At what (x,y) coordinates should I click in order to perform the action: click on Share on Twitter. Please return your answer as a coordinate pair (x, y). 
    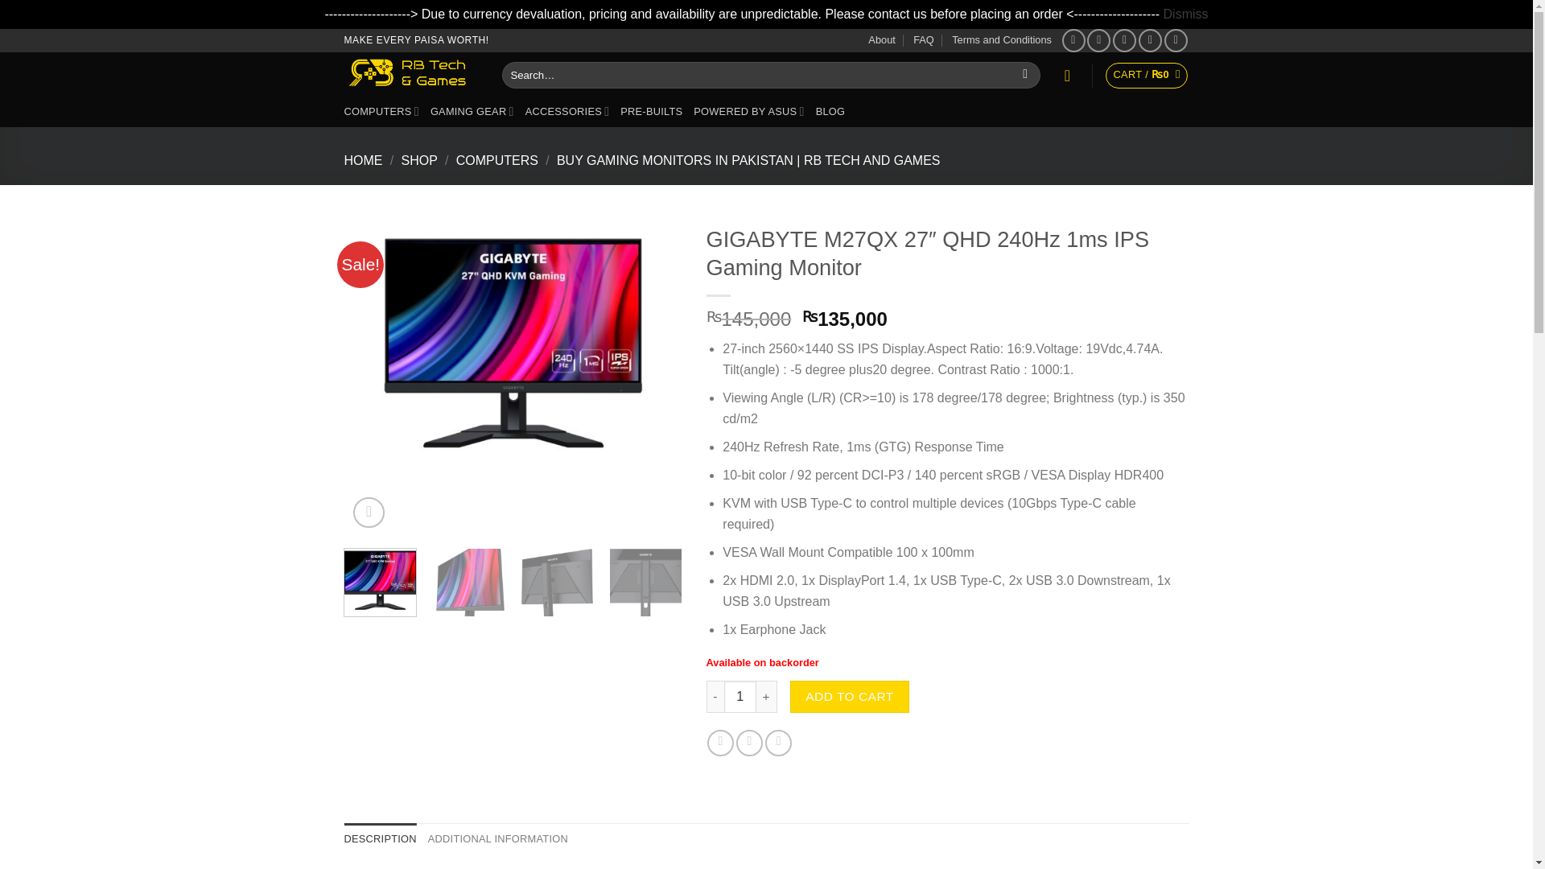
    Looking at the image, I should click on (750, 743).